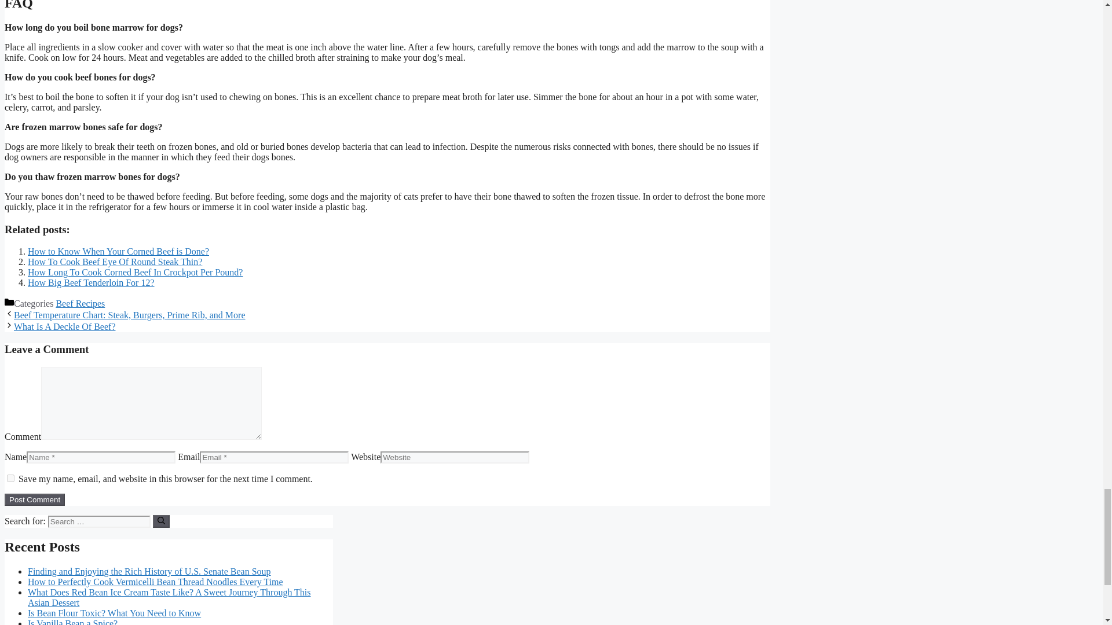 Image resolution: width=1112 pixels, height=625 pixels. I want to click on Post Comment, so click(34, 499).